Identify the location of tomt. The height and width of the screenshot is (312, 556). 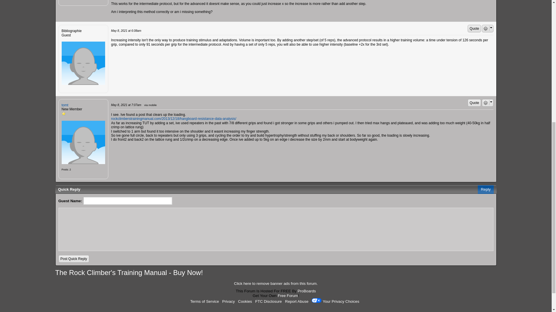
(83, 142).